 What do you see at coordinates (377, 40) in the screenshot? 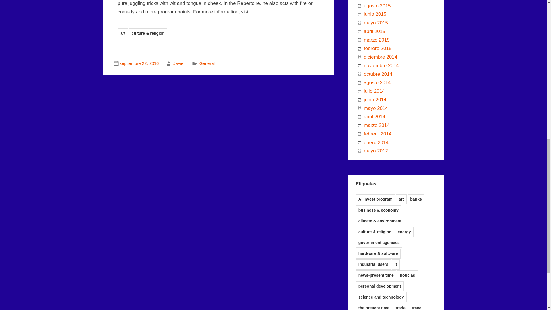
I see `marzo 2015` at bounding box center [377, 40].